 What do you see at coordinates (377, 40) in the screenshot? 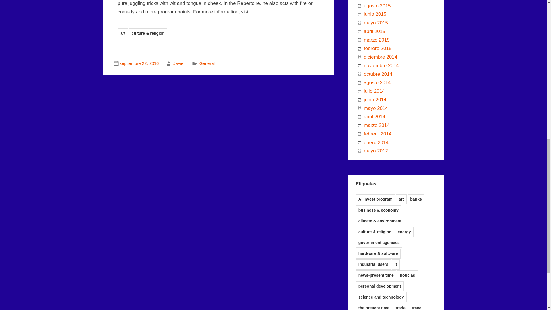
I see `marzo 2015` at bounding box center [377, 40].